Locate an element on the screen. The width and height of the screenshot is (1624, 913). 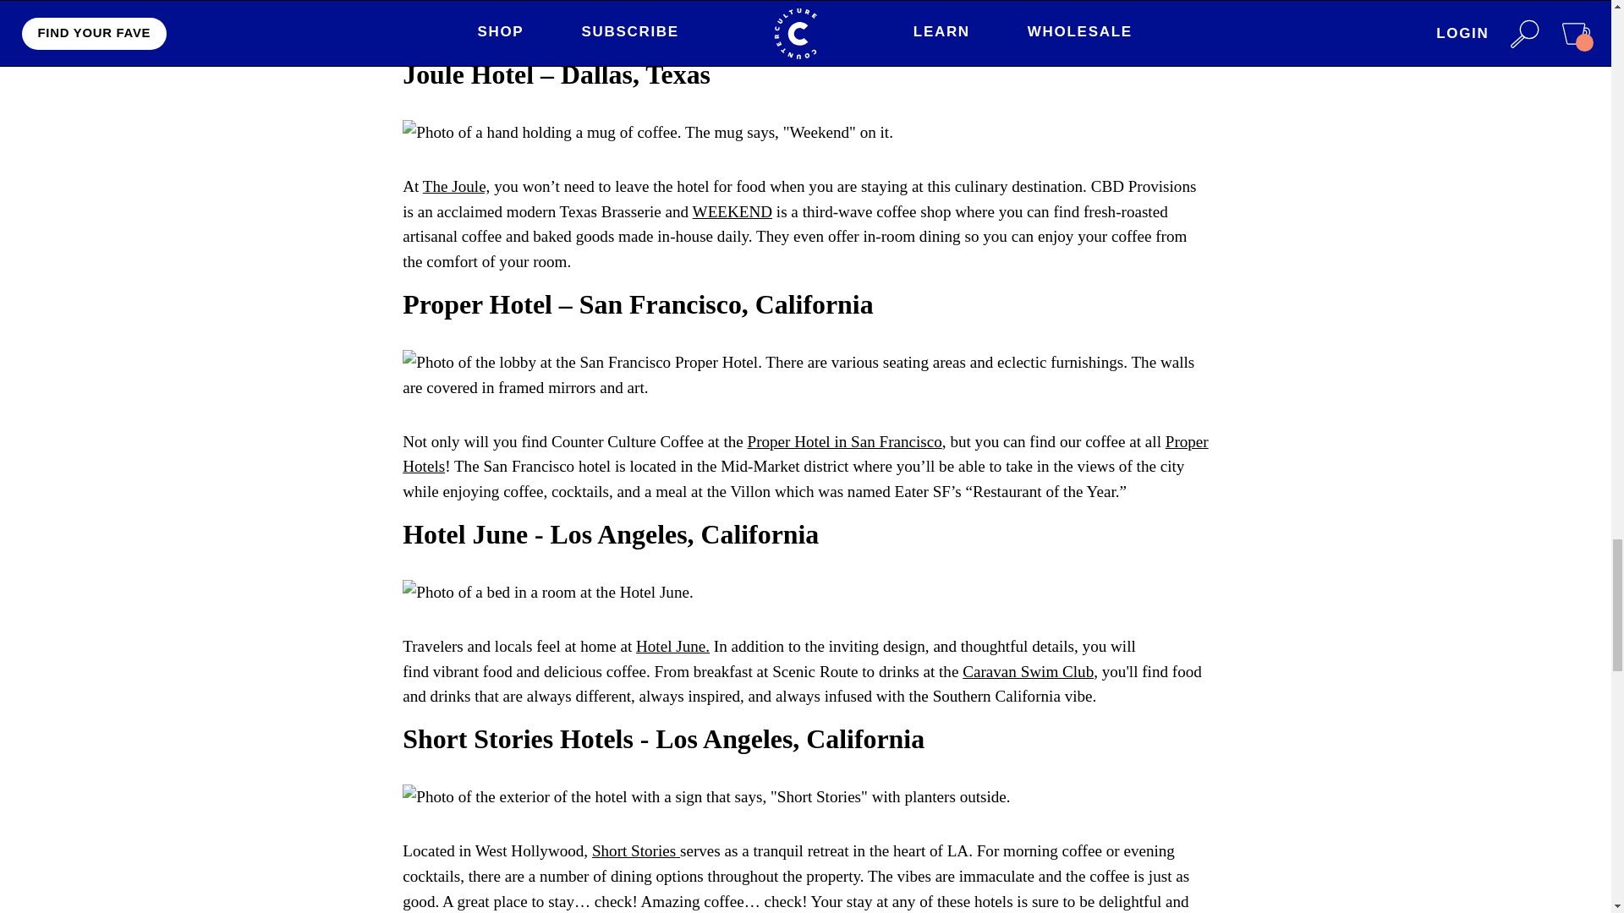
Hotel June Caravan Swim Club is located at coordinates (1028, 671).